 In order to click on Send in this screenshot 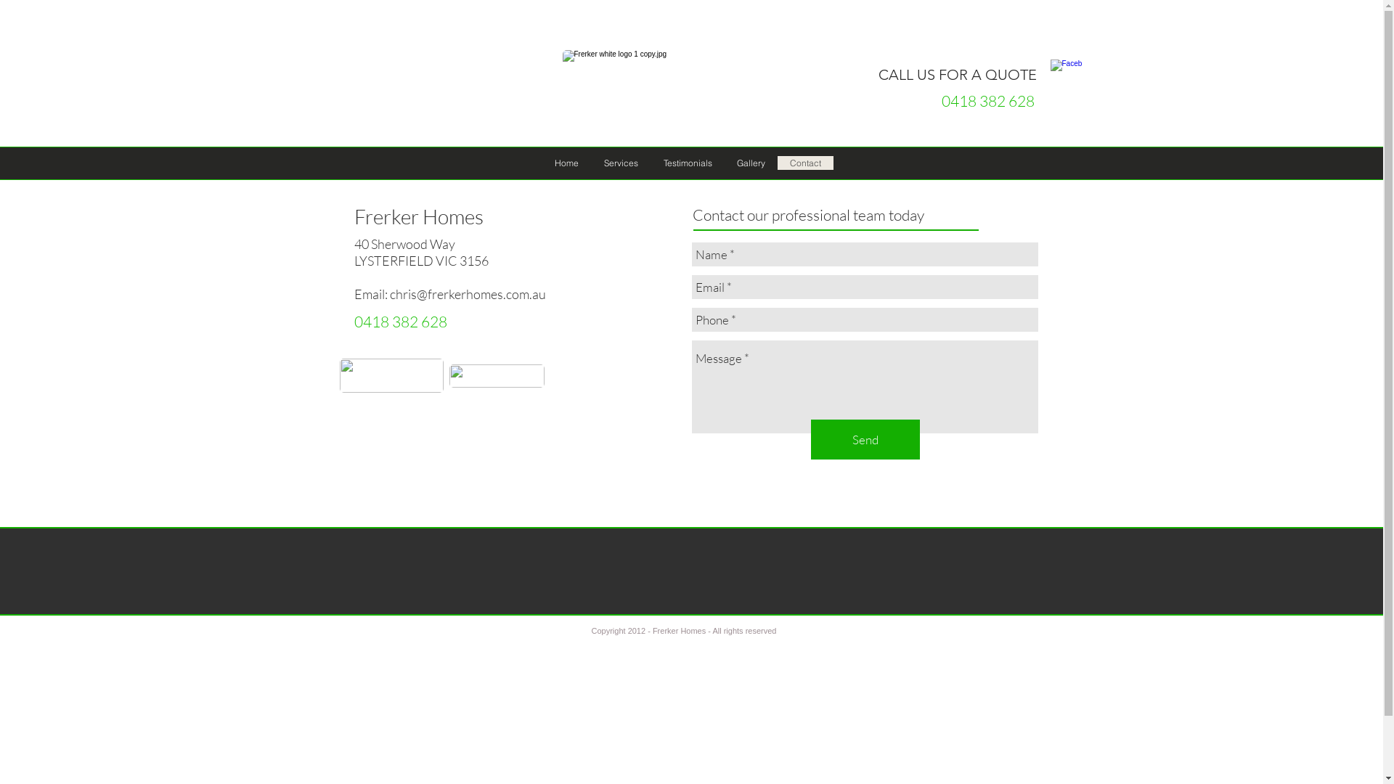, I will do `click(865, 440)`.